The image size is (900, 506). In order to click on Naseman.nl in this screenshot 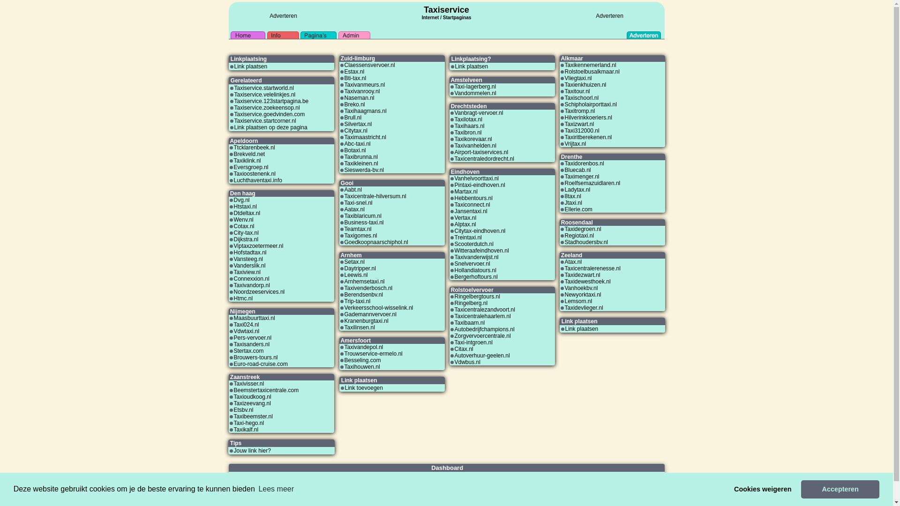, I will do `click(359, 98)`.